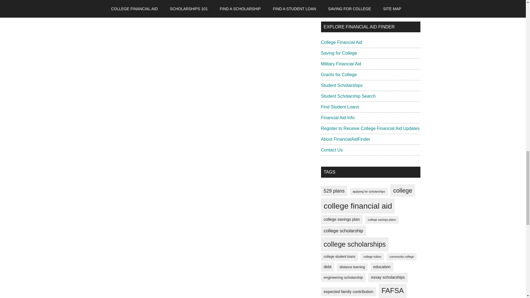 The width and height of the screenshot is (530, 298). I want to click on Contact Us, so click(331, 150).